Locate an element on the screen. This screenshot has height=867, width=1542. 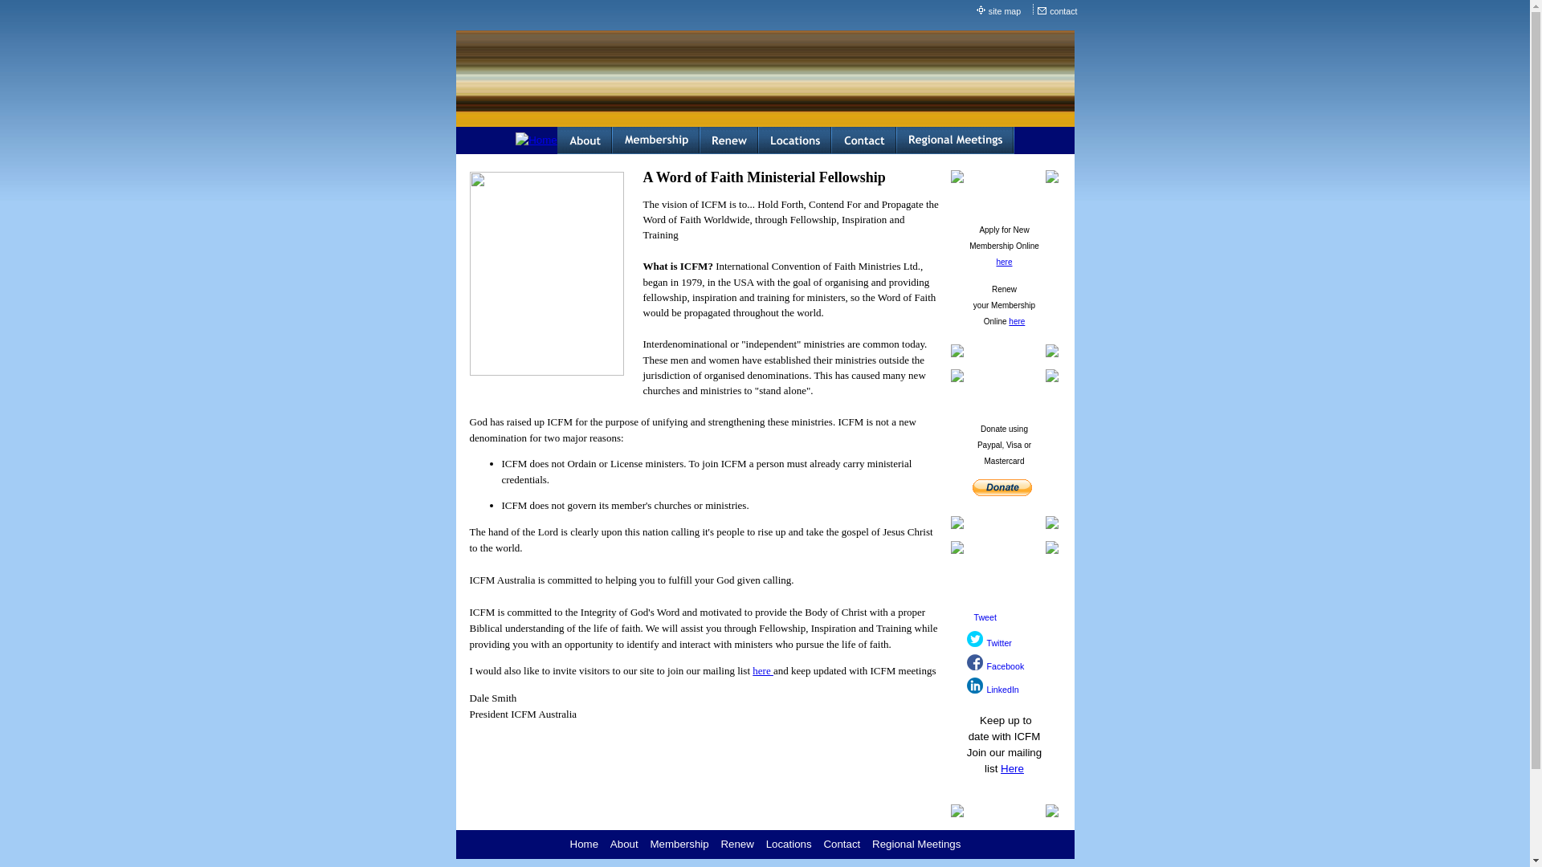
Regional Meetings is located at coordinates (916, 845).